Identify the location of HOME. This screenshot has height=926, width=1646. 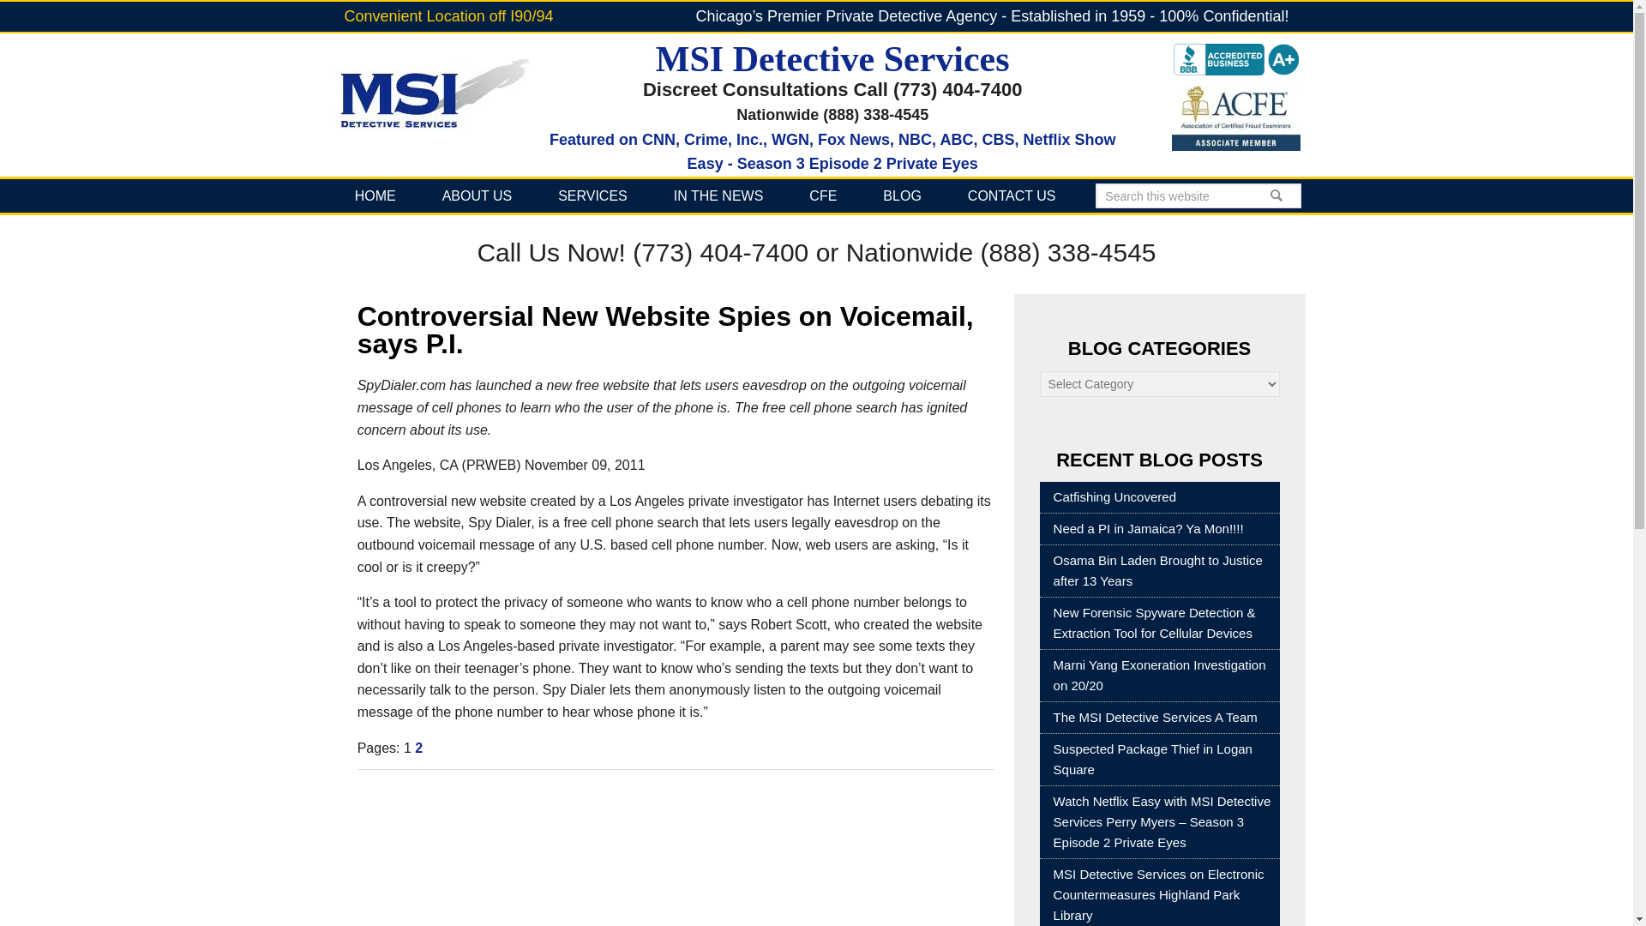
(375, 195).